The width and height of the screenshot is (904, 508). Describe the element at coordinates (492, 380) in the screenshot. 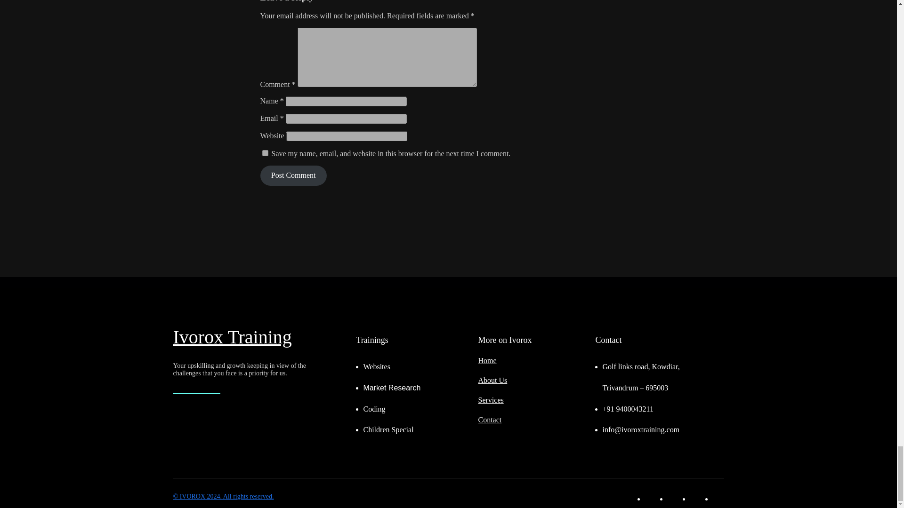

I see `About Us` at that location.